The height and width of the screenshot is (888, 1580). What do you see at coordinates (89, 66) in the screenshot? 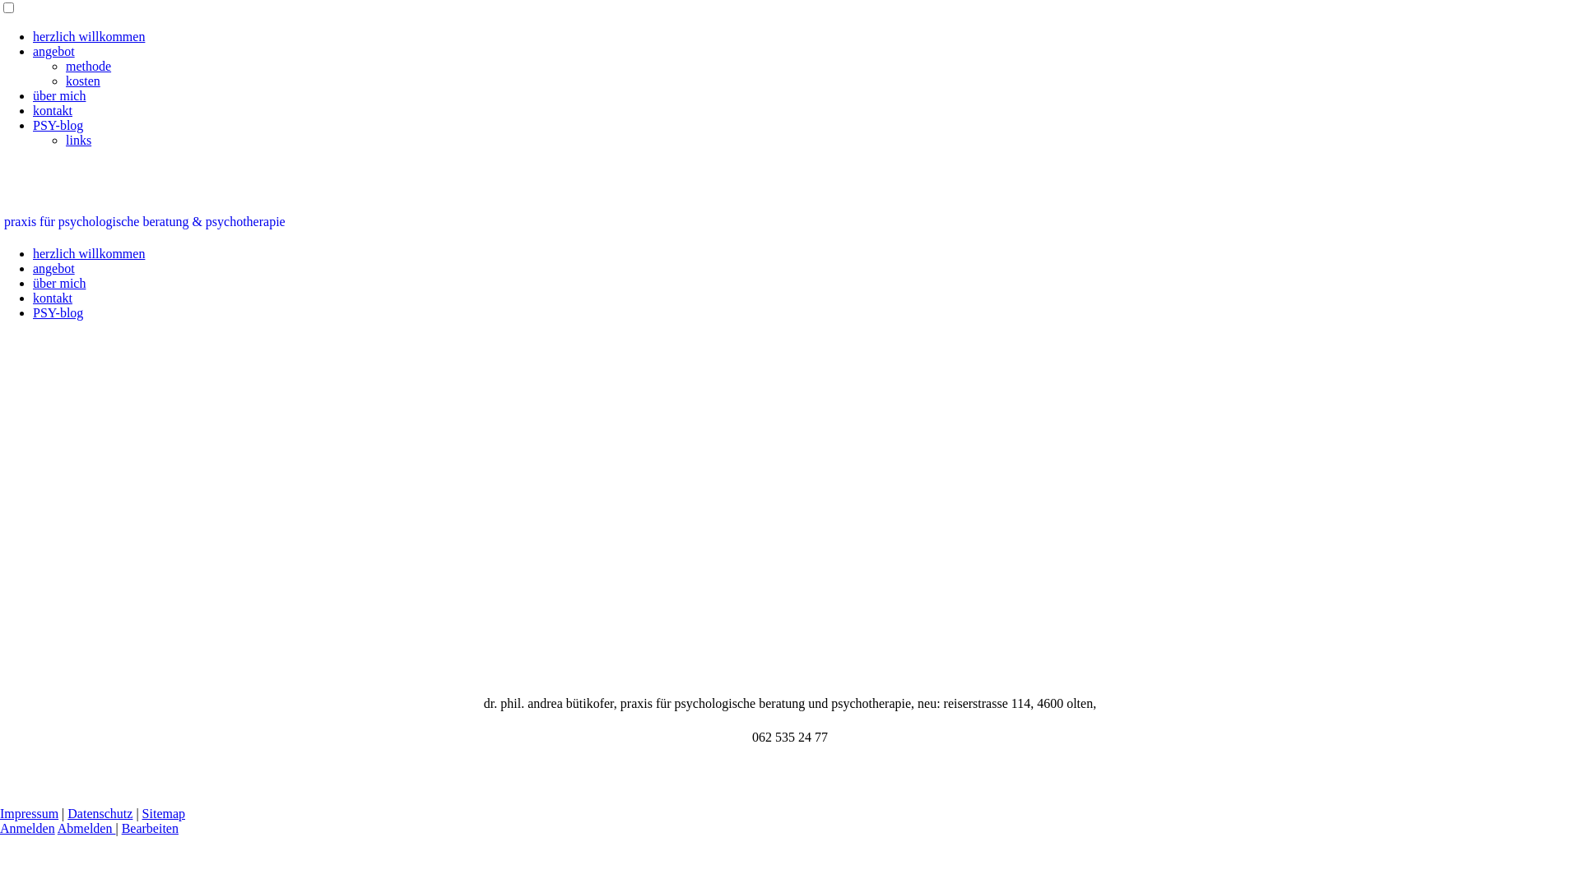
I see `methode` at bounding box center [89, 66].